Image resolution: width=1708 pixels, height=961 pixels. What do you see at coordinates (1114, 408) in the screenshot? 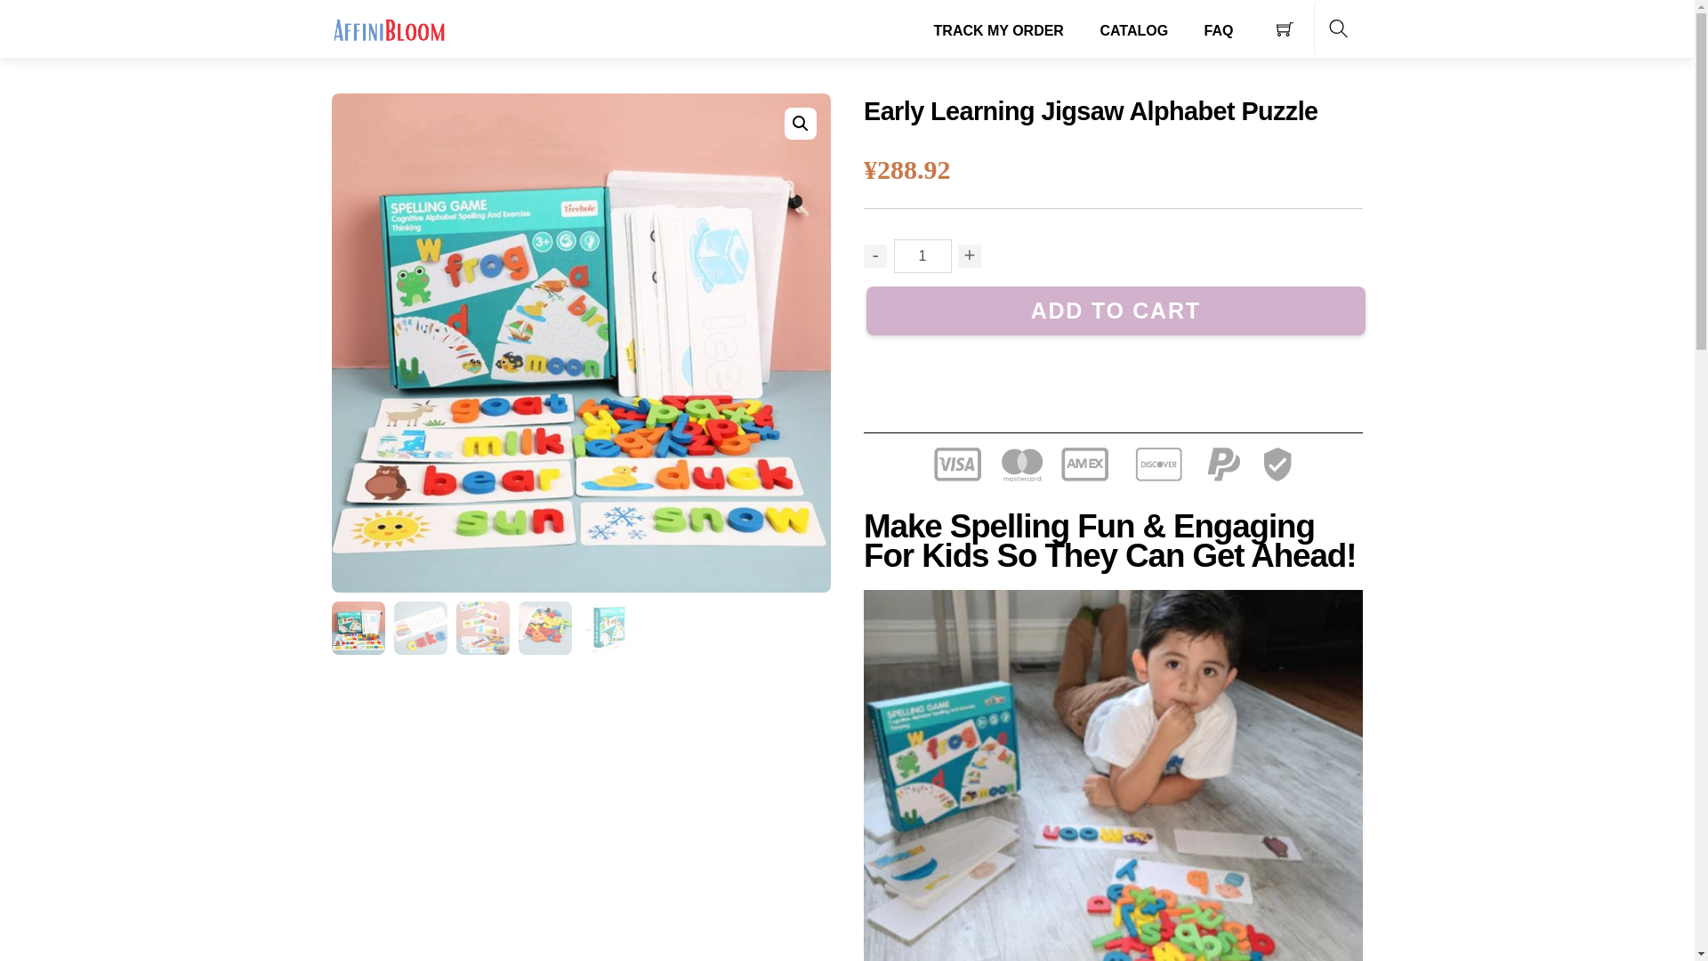
I see `PayPal` at bounding box center [1114, 408].